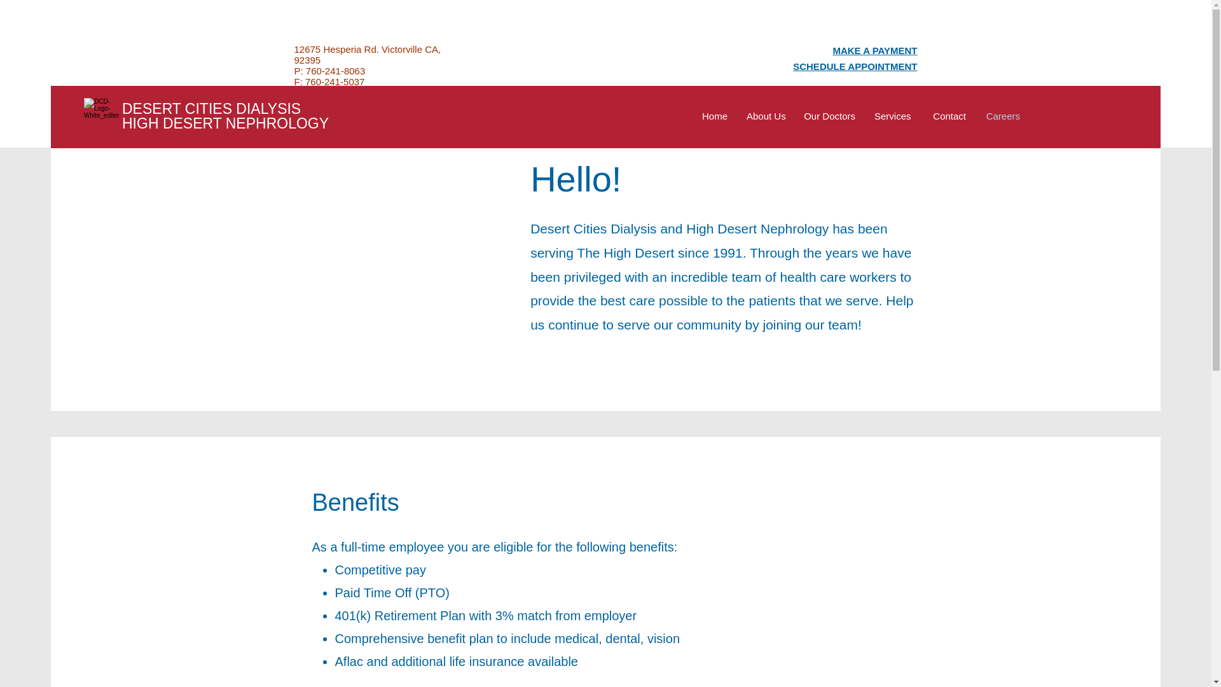  What do you see at coordinates (1002, 116) in the screenshot?
I see `Careers` at bounding box center [1002, 116].